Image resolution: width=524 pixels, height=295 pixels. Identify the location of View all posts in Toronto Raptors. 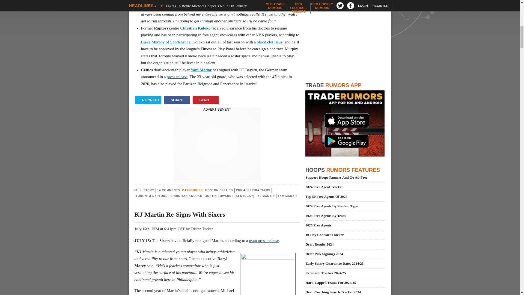
(152, 196).